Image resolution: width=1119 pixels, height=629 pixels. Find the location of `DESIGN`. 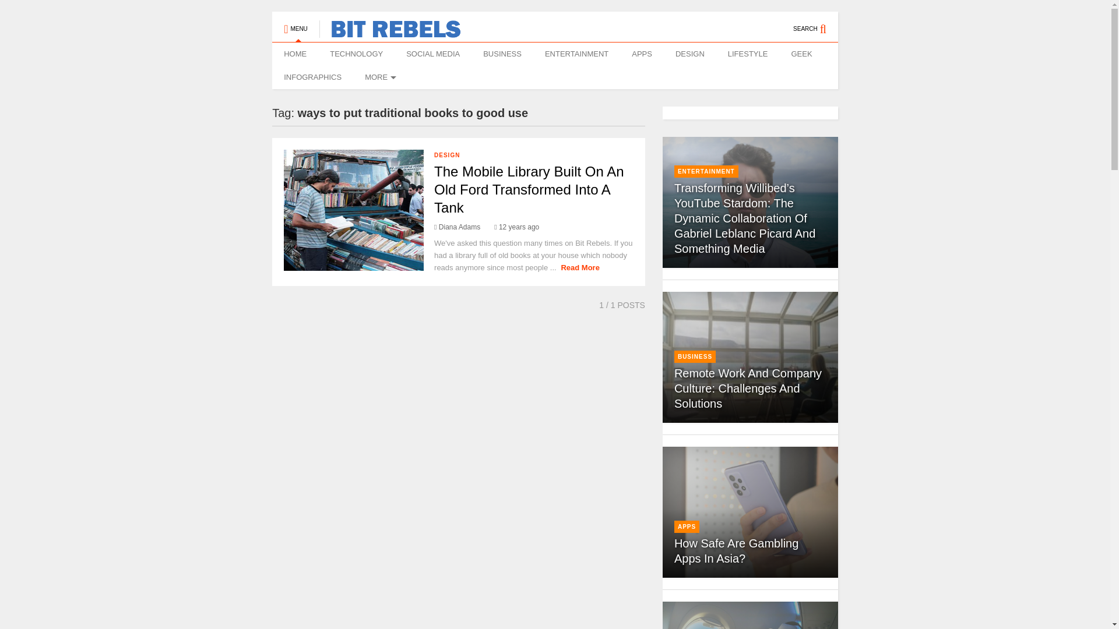

DESIGN is located at coordinates (689, 54).